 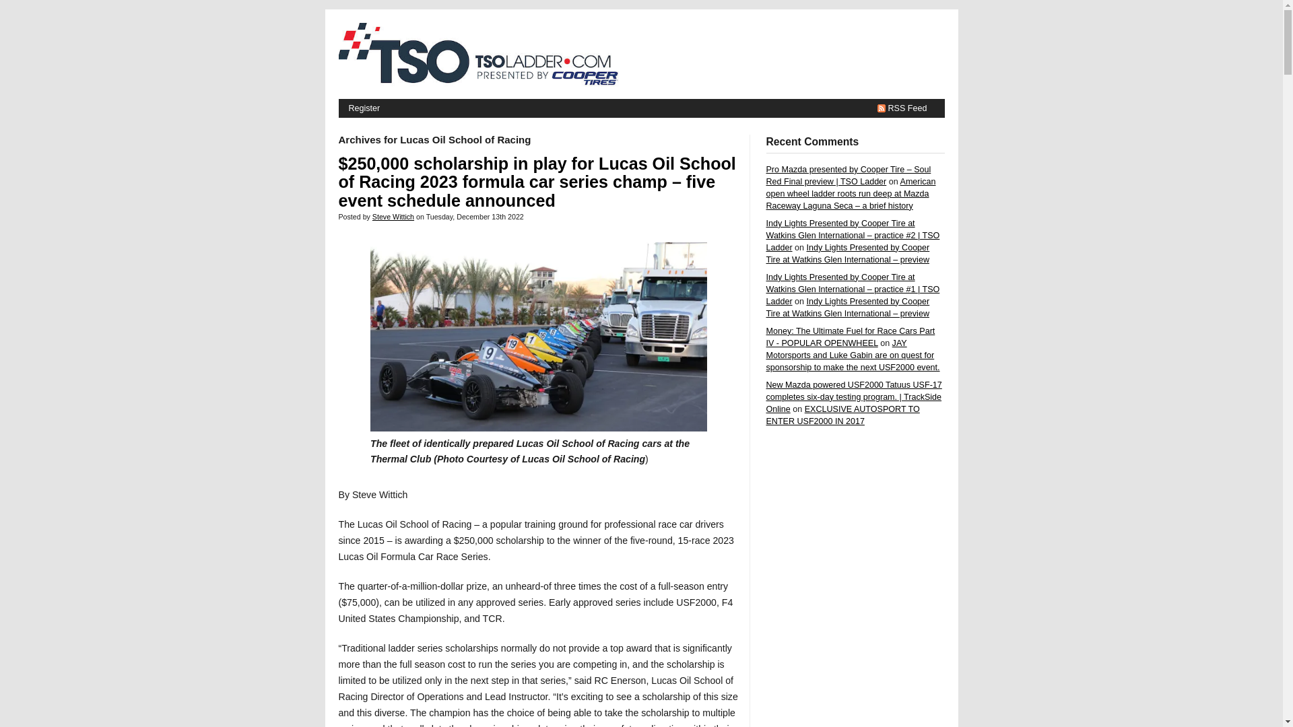 I want to click on Steve Wittich, so click(x=393, y=217).